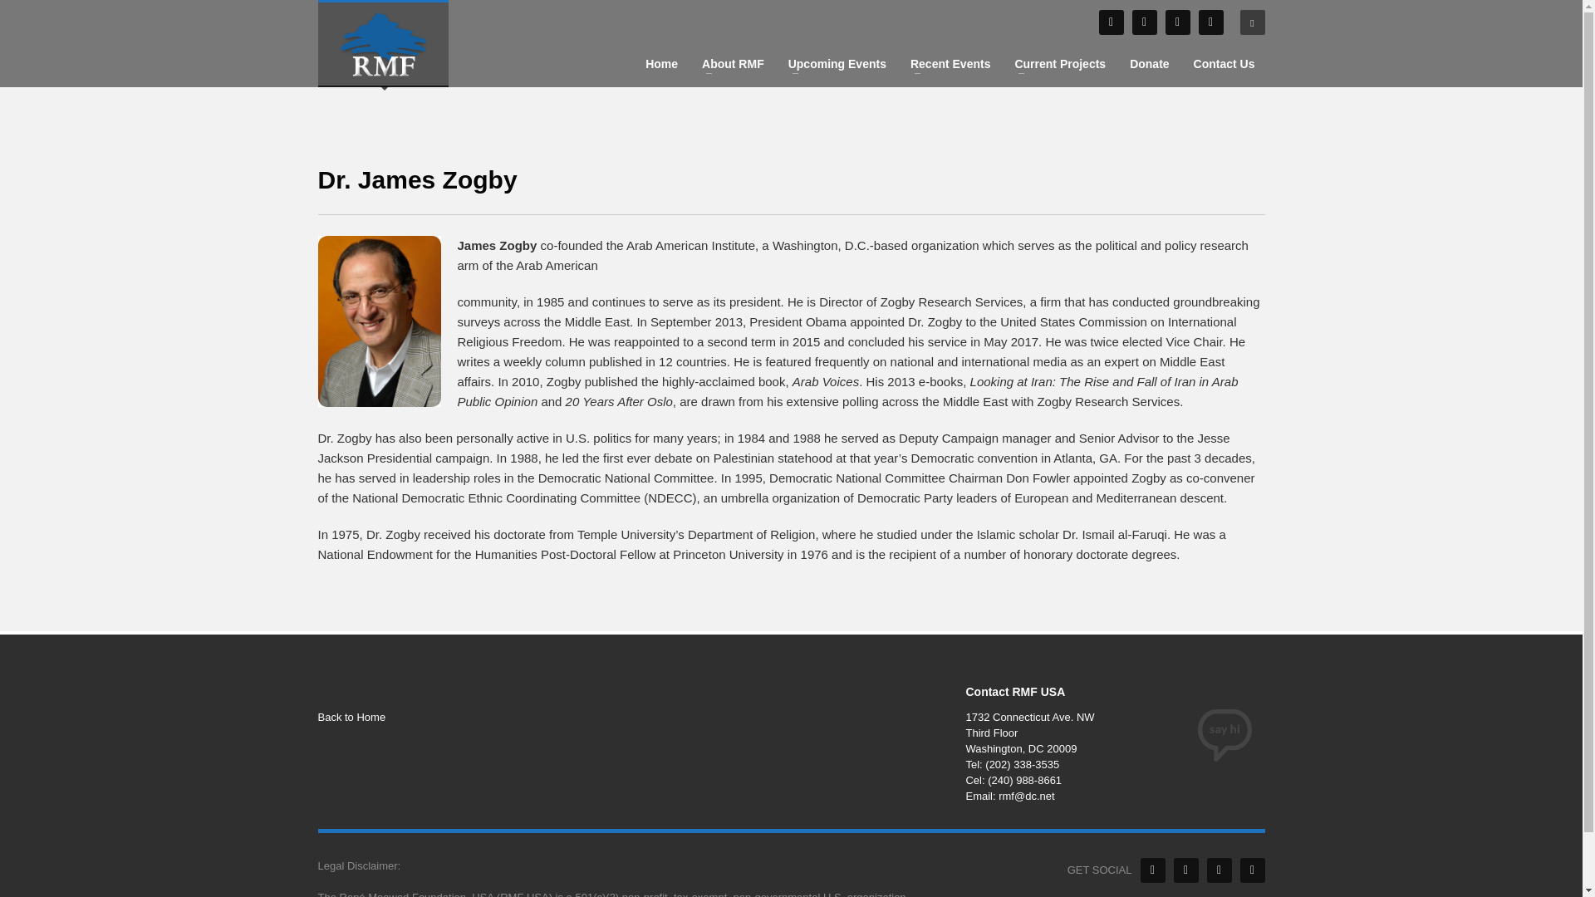  I want to click on Back to Home, so click(467, 718).